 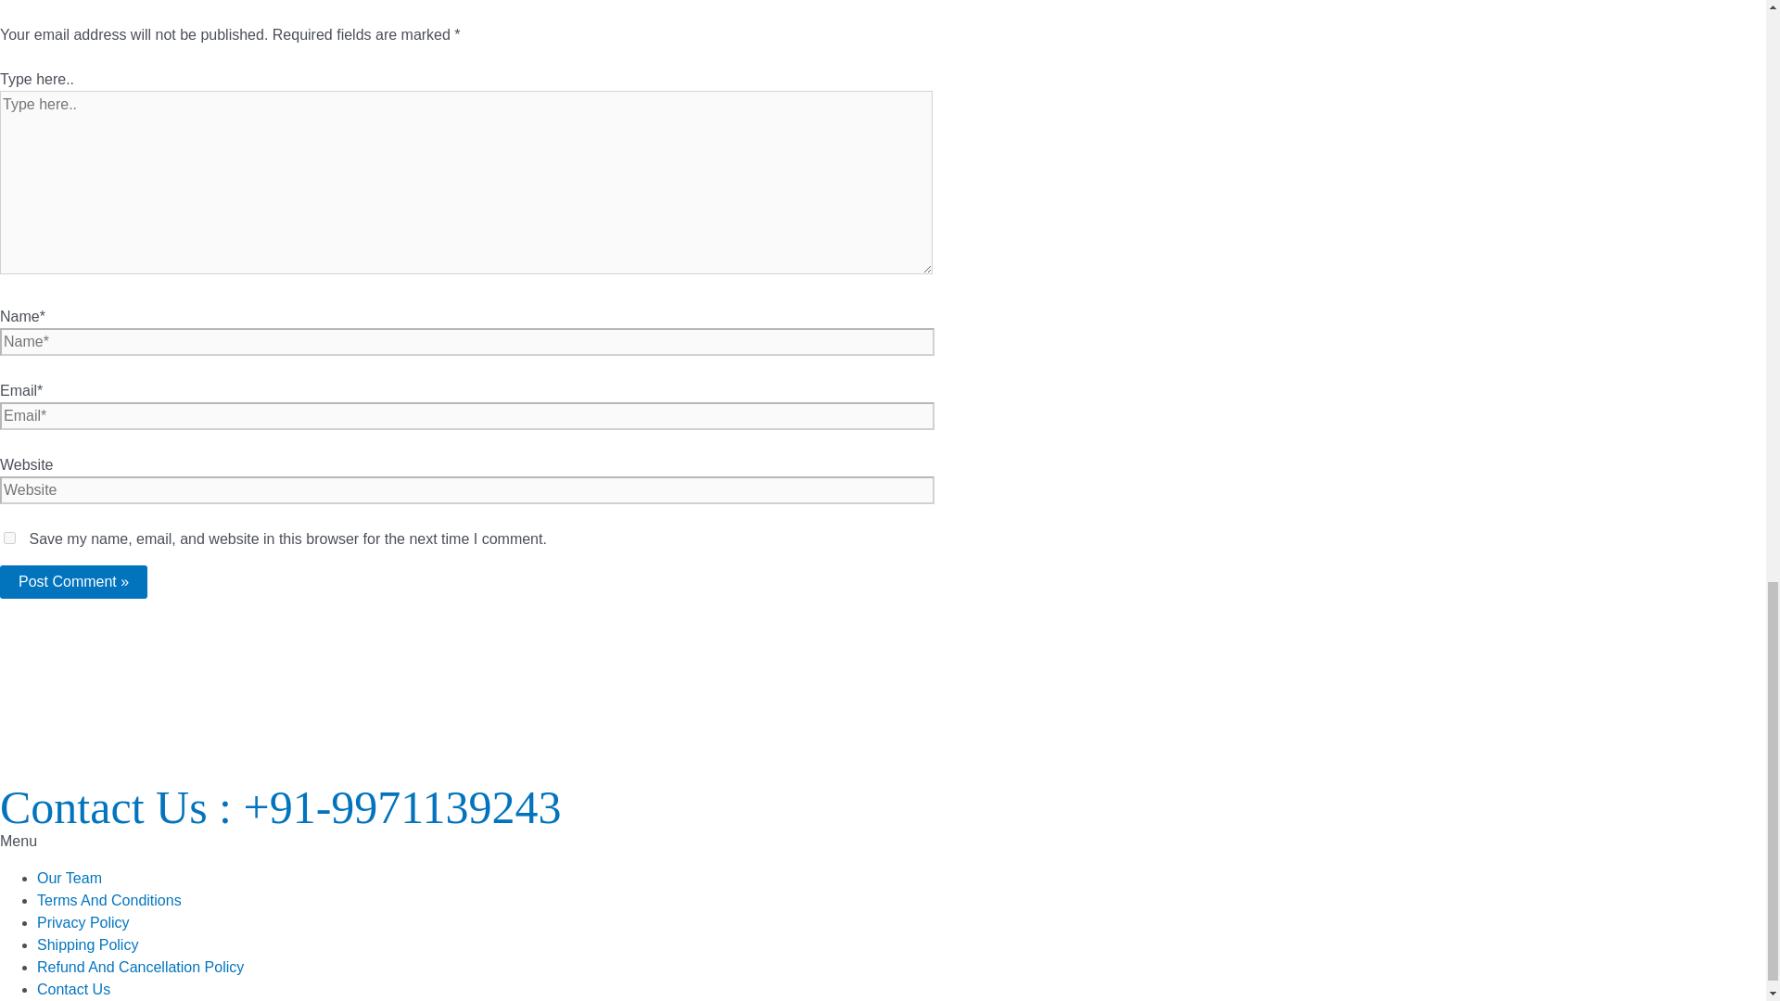 I want to click on Our Team, so click(x=69, y=877).